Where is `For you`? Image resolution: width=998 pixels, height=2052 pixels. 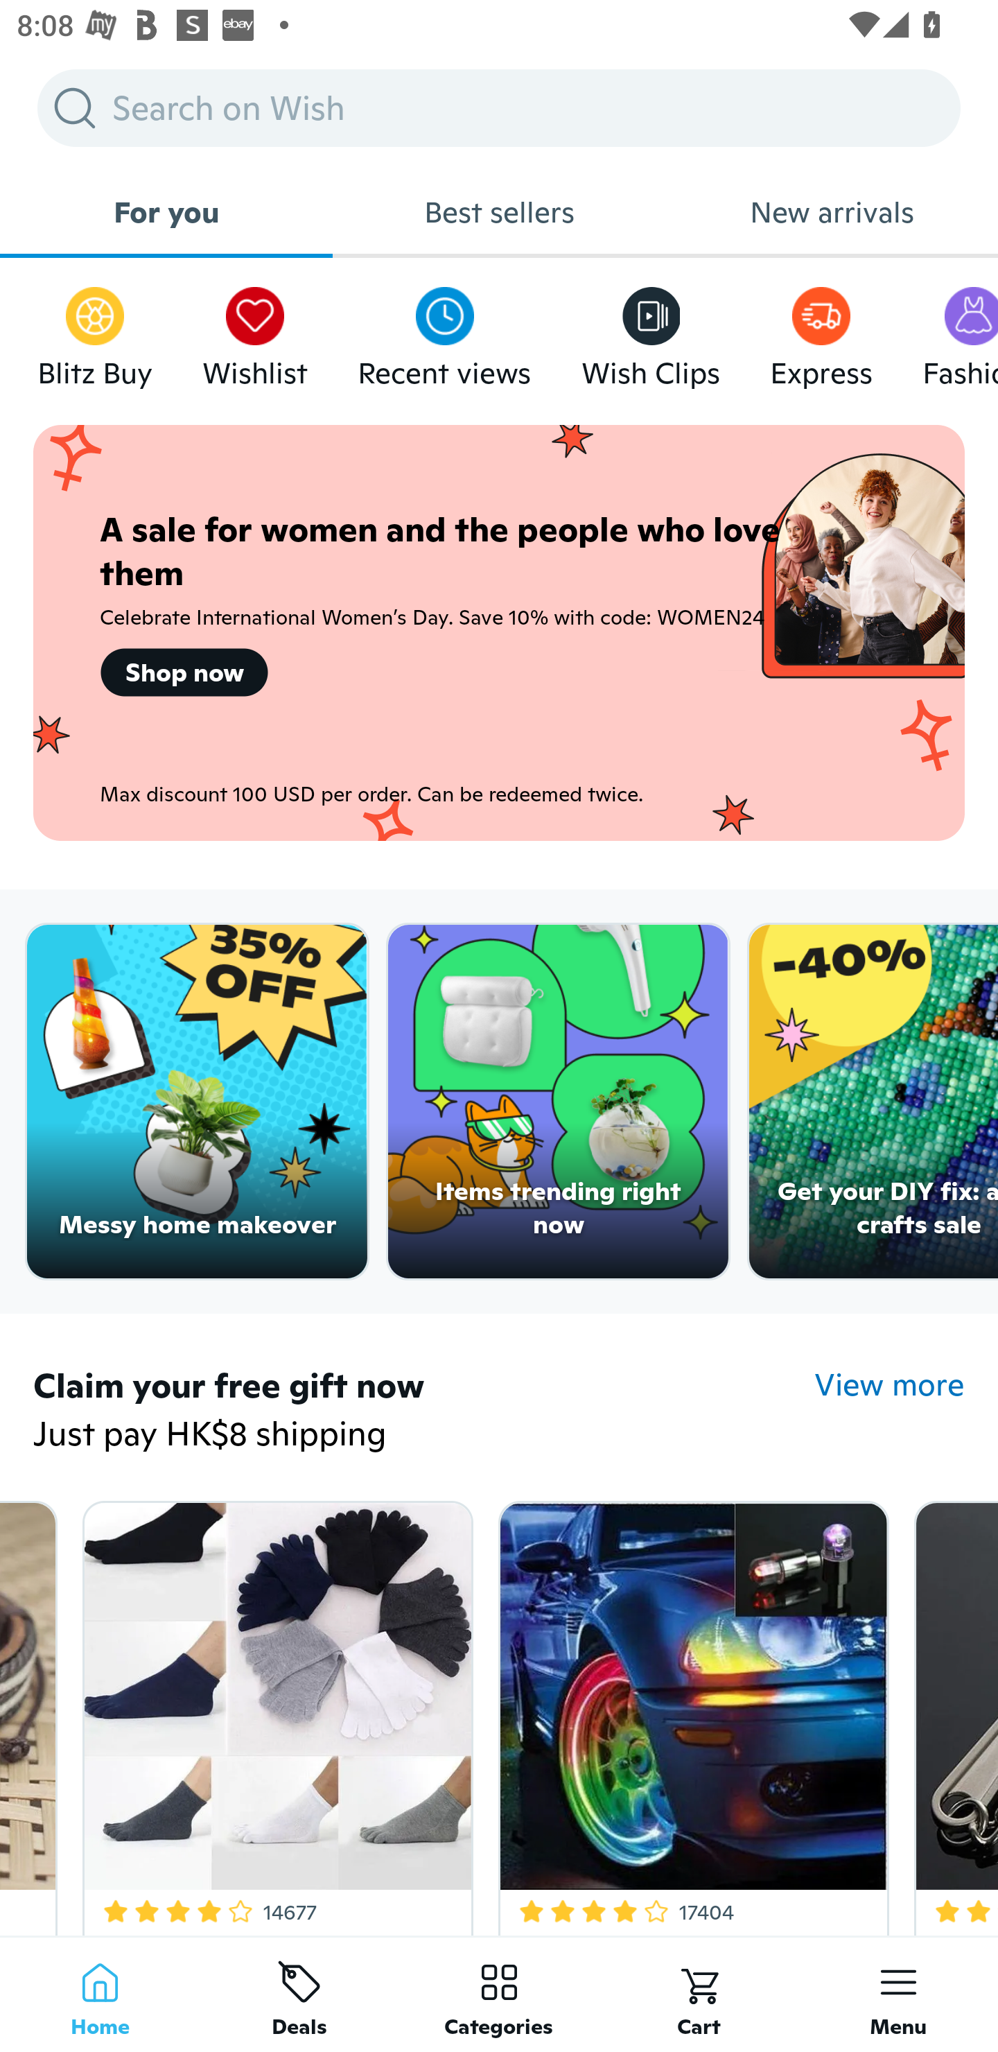 For you is located at coordinates (166, 212).